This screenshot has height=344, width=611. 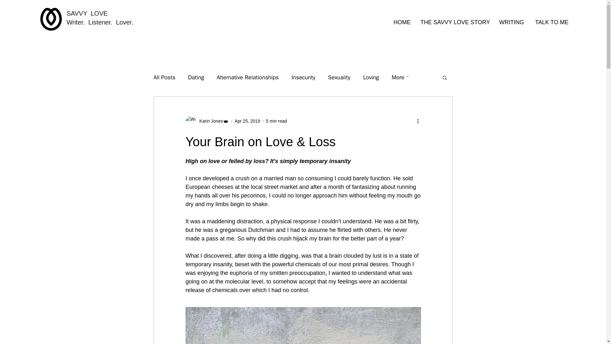 I want to click on Karin Jones, so click(x=207, y=121).